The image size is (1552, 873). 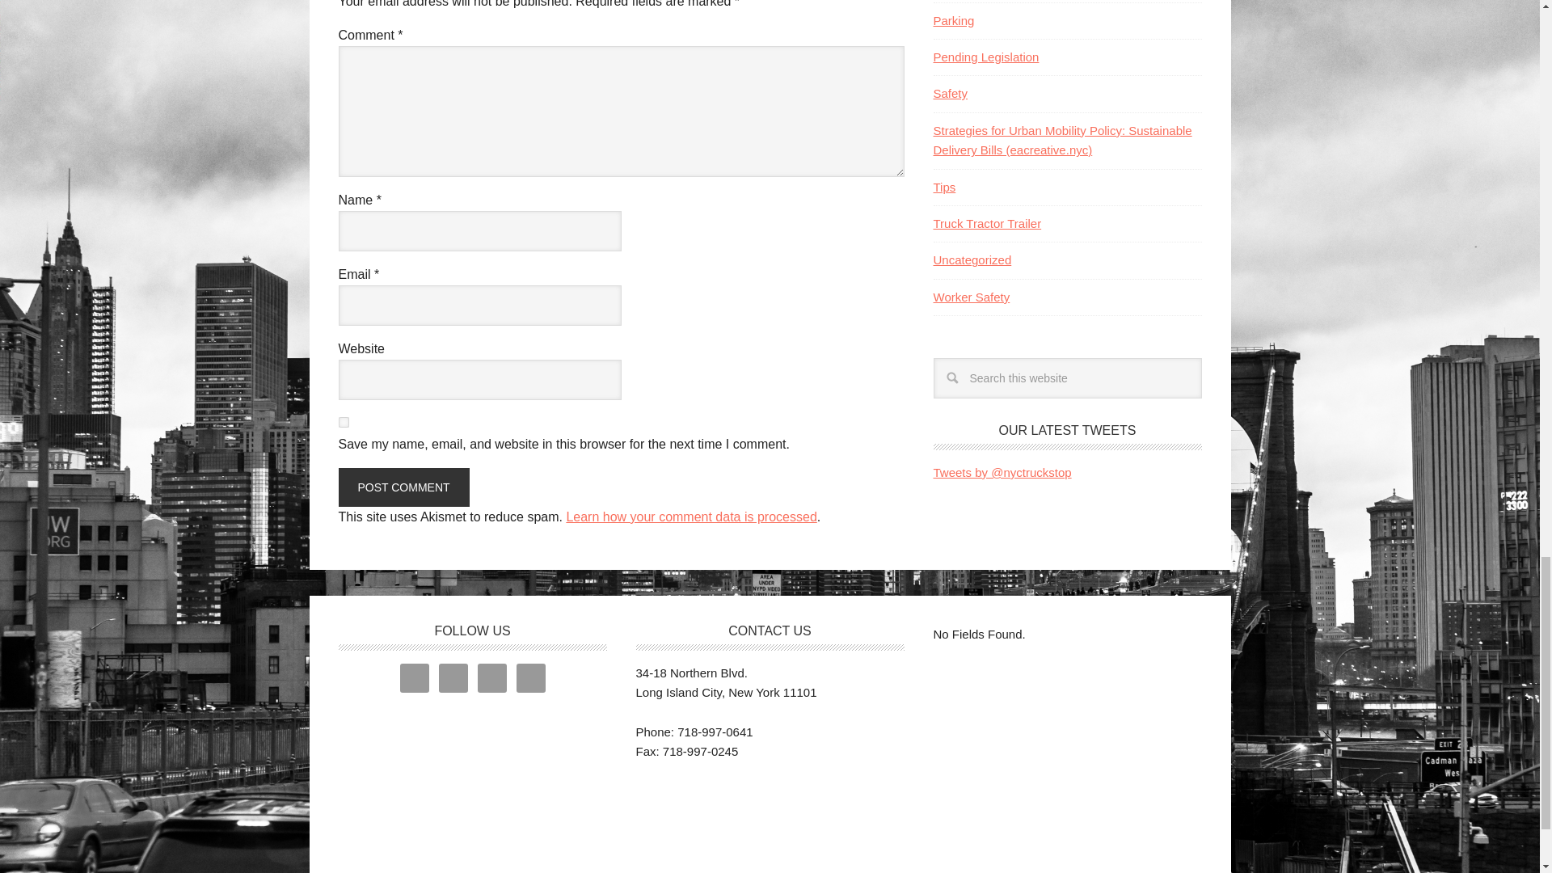 I want to click on yes, so click(x=343, y=422).